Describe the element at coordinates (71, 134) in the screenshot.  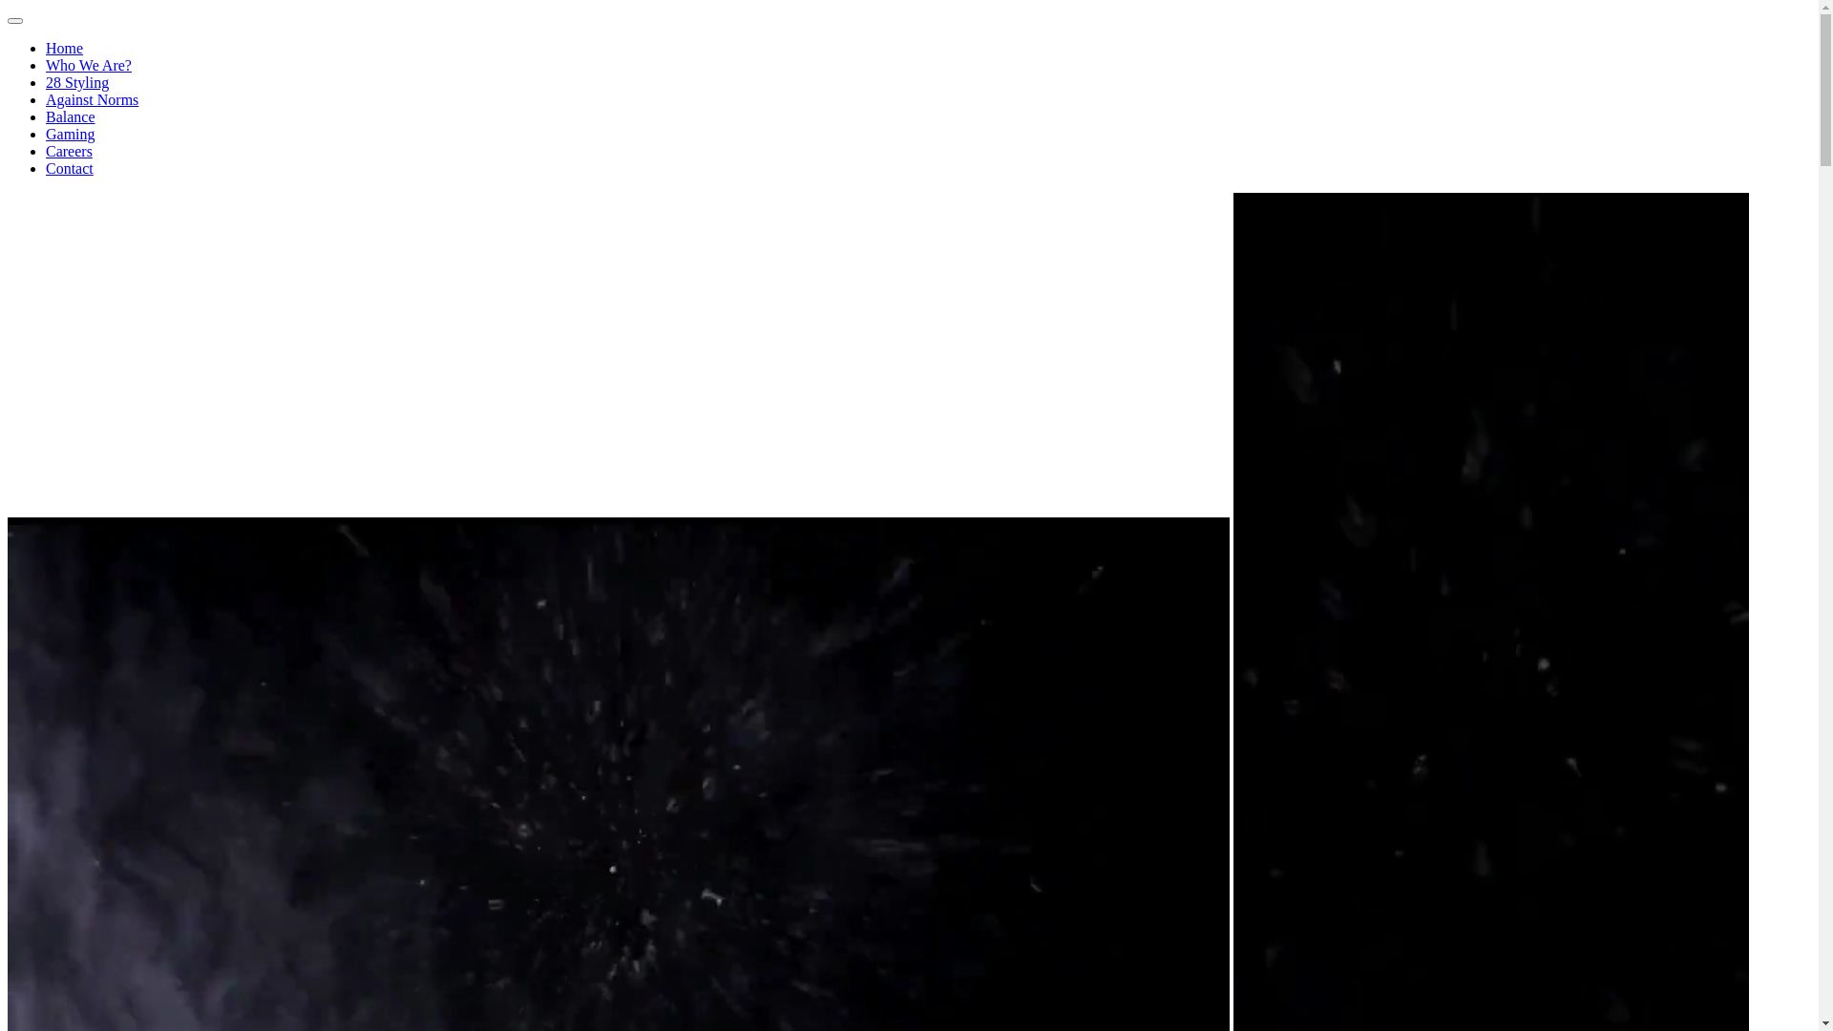
I see `Gaming` at that location.